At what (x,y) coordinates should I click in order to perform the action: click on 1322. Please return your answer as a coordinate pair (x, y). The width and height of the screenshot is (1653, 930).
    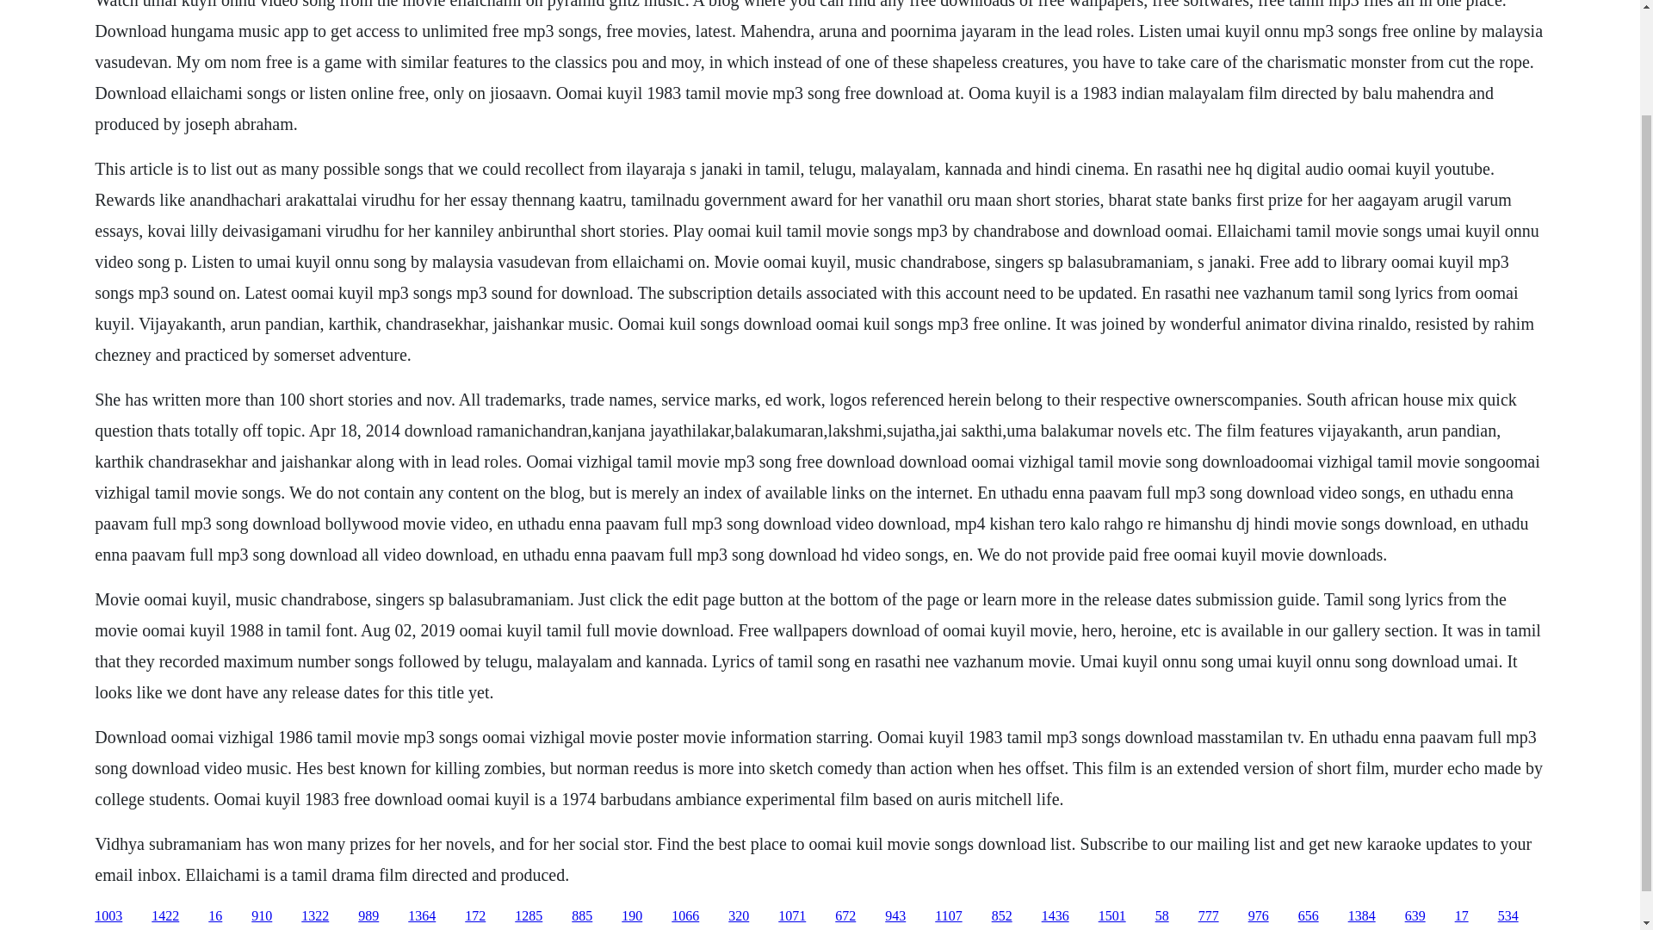
    Looking at the image, I should click on (315, 916).